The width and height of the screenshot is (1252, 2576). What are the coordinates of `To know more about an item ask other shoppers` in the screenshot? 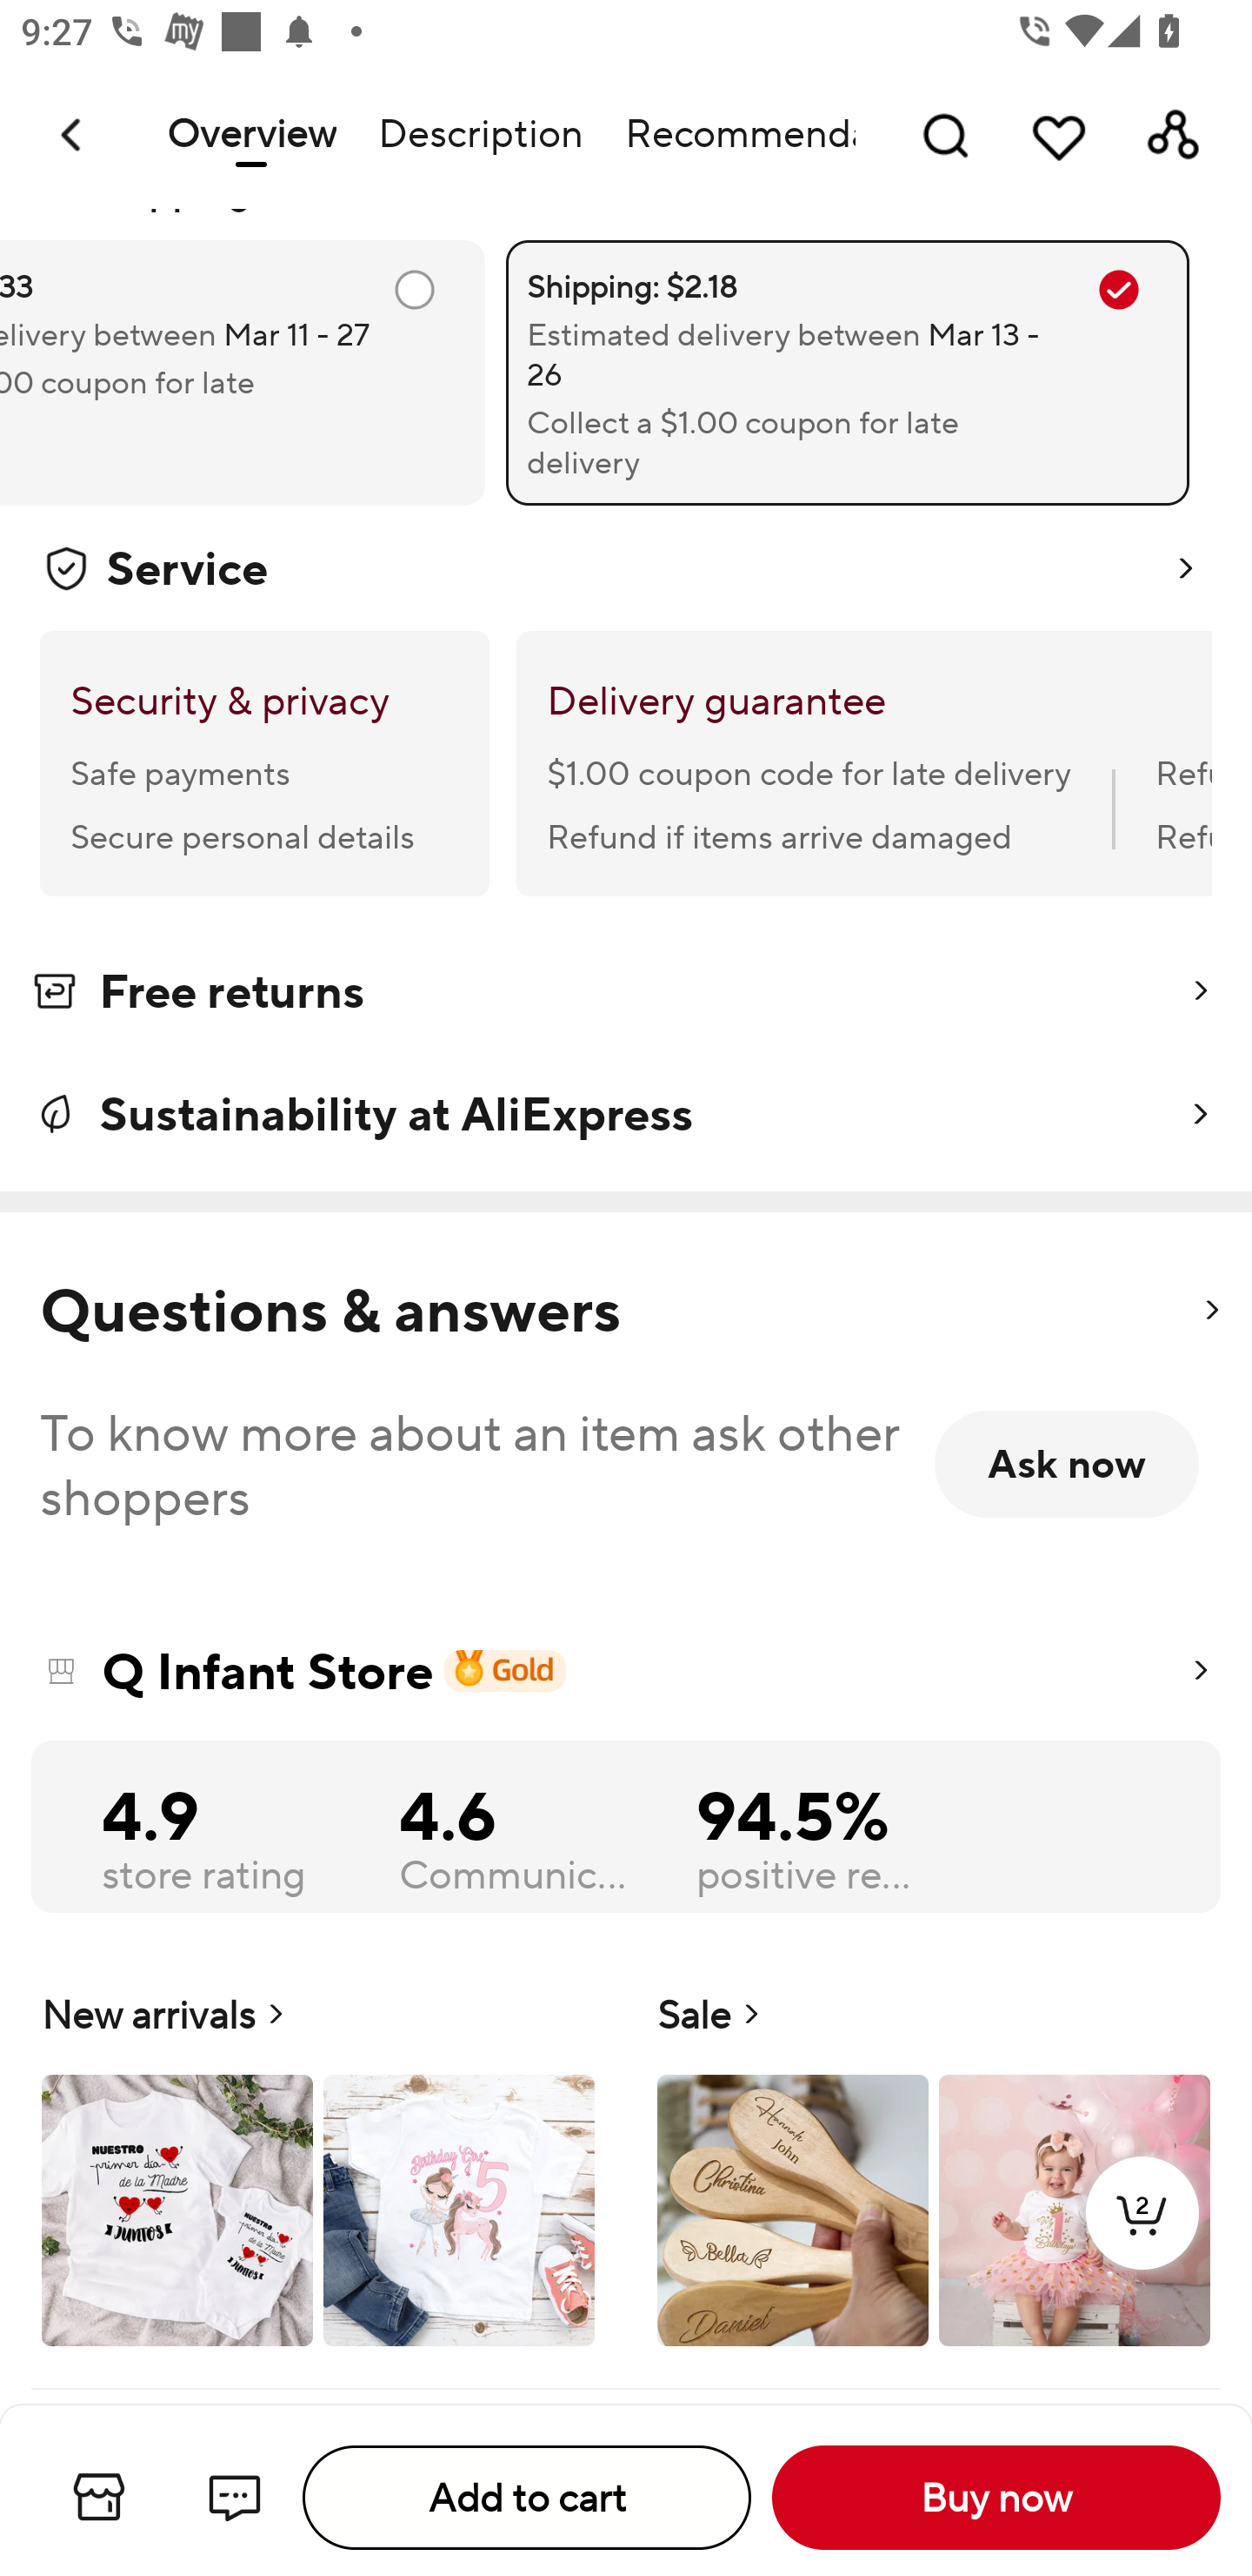 It's located at (474, 1464).